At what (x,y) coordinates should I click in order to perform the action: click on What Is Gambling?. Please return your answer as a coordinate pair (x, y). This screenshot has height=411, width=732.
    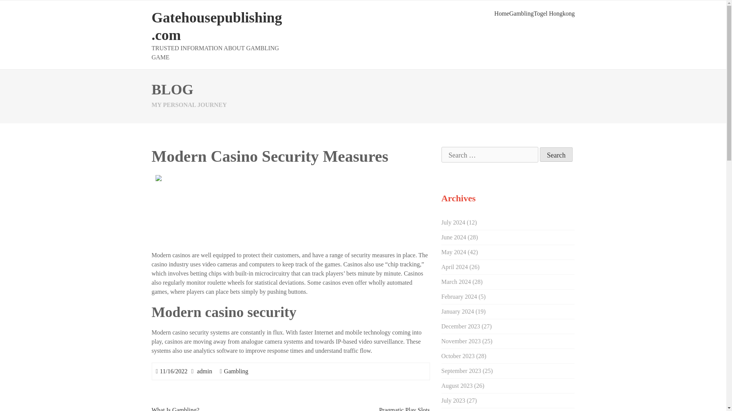
    Looking at the image, I should click on (175, 409).